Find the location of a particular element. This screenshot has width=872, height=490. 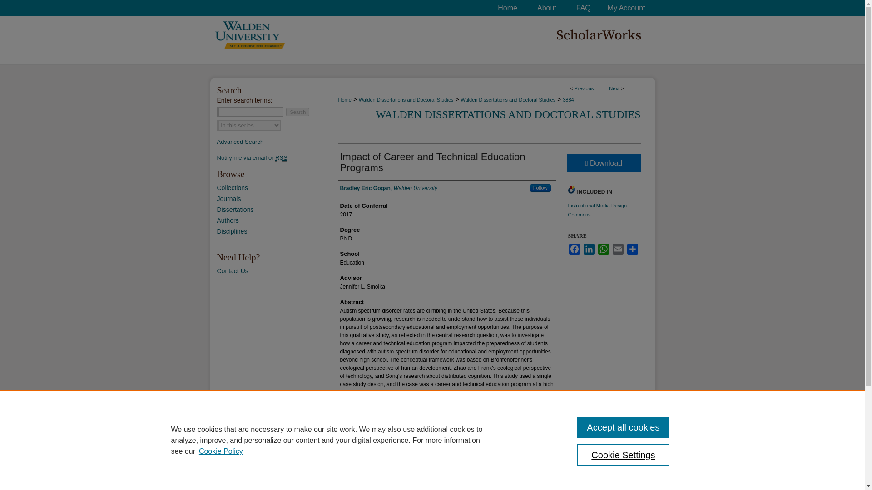

Walden Dissertations and Doctoral Studies is located at coordinates (508, 99).